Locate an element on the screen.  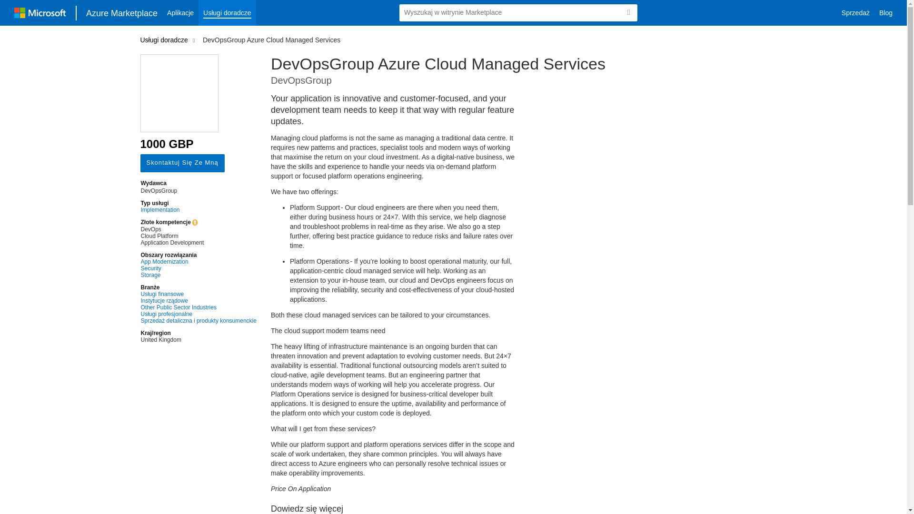
Other Public Sector Industries is located at coordinates (199, 307).